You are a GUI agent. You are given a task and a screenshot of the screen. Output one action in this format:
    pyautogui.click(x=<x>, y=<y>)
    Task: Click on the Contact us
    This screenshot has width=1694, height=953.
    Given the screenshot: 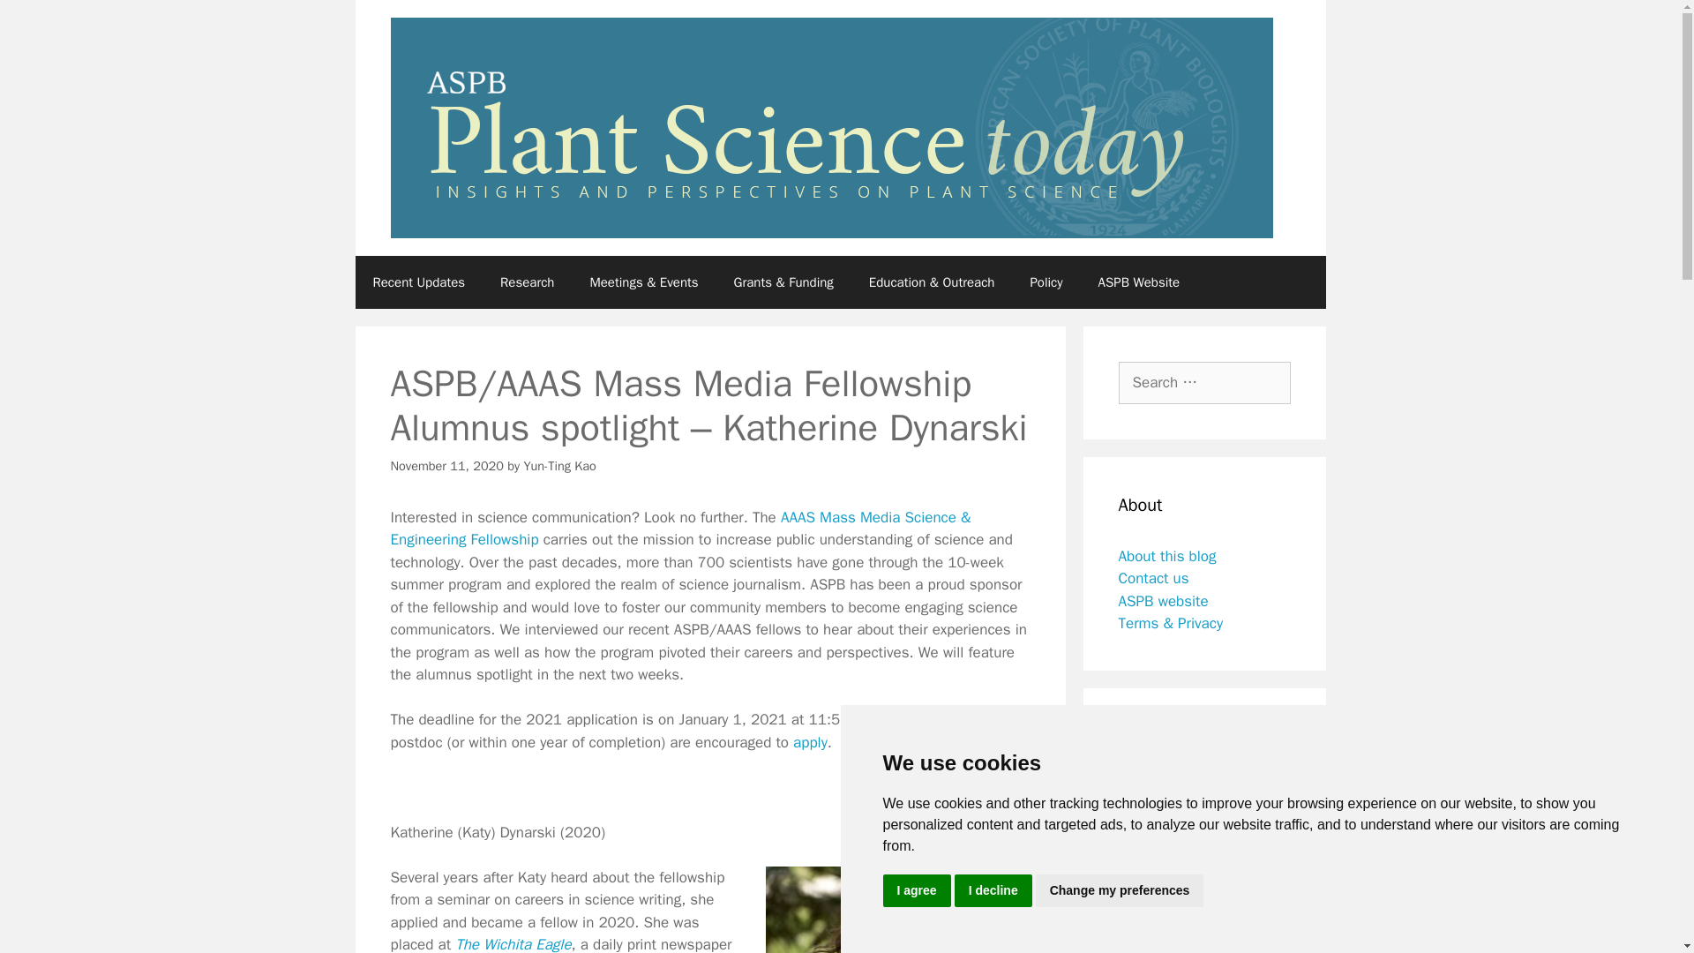 What is the action you would take?
    pyautogui.click(x=1153, y=578)
    